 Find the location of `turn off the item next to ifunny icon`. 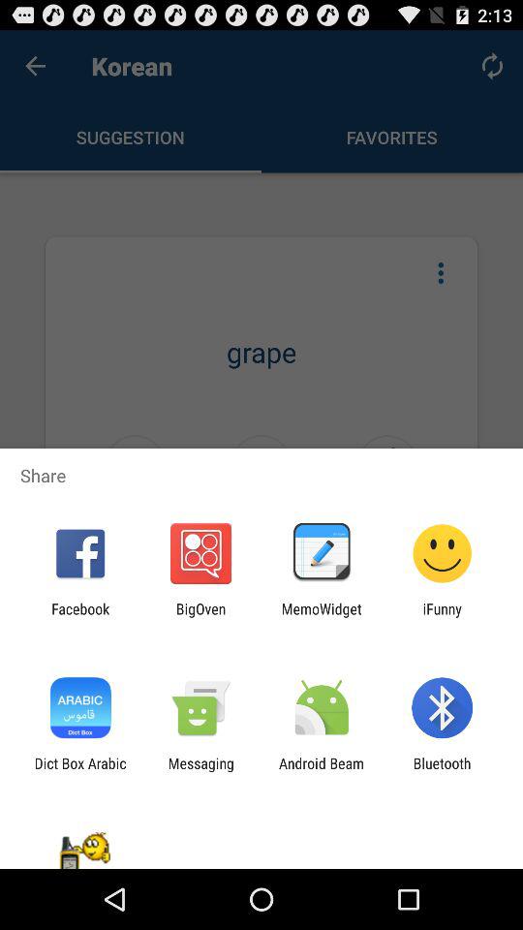

turn off the item next to ifunny icon is located at coordinates (322, 617).